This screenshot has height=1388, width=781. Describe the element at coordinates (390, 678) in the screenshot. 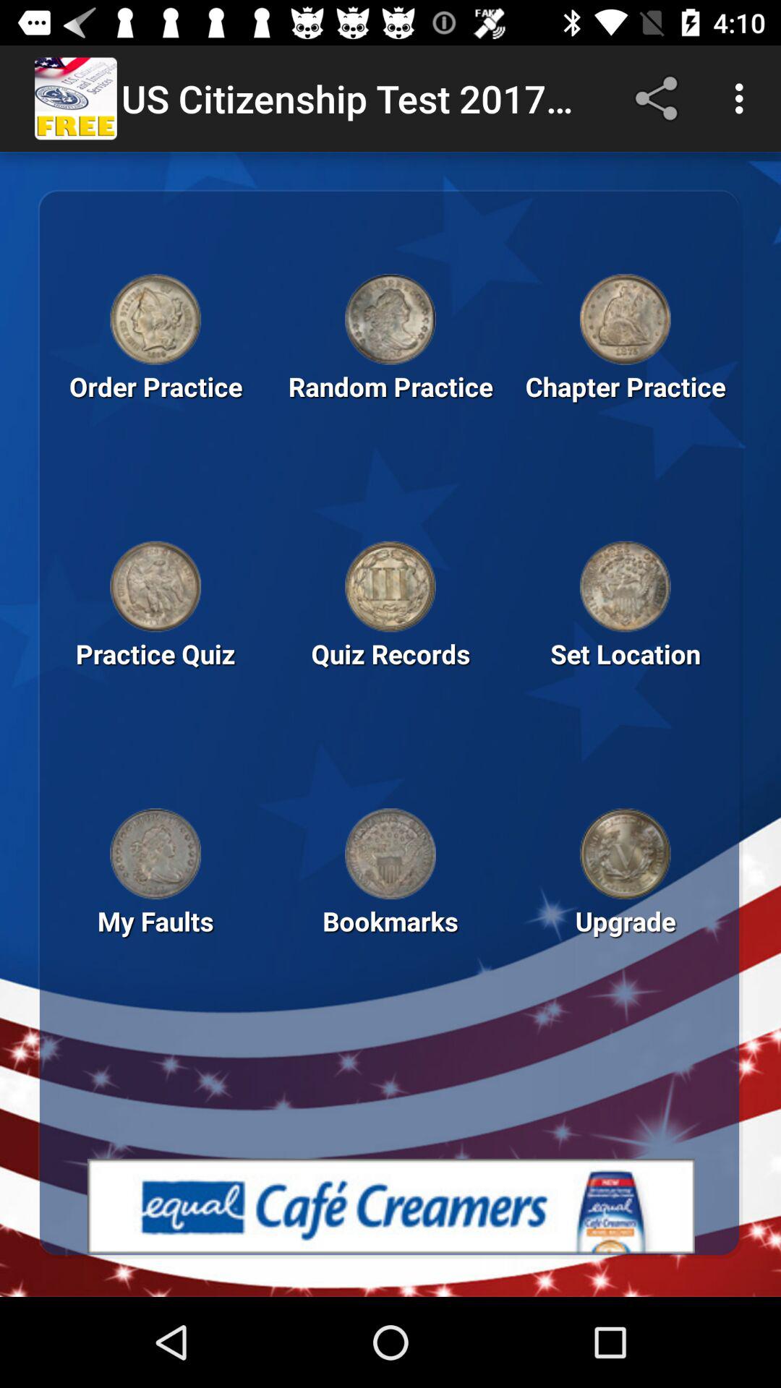

I see `select the text which is immediately below the second row second image` at that location.